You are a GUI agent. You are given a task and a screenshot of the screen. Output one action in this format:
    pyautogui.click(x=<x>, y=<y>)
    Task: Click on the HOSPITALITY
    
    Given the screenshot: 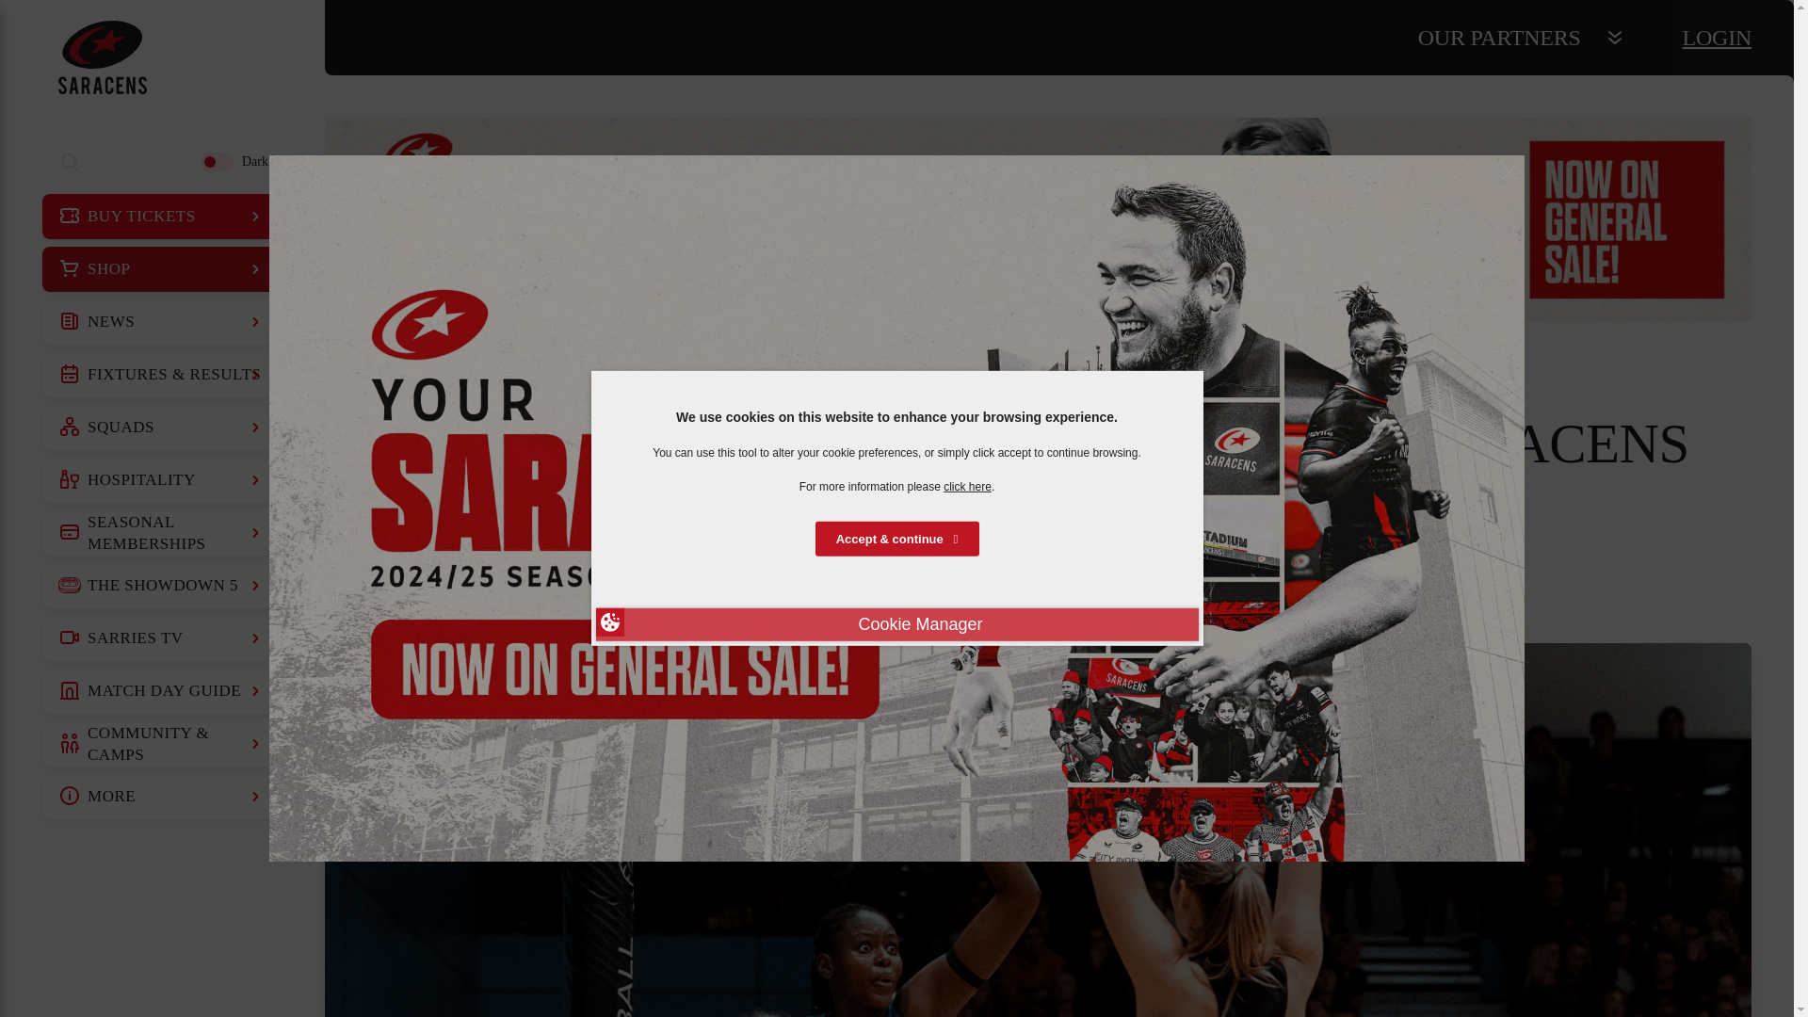 What is the action you would take?
    pyautogui.click(x=162, y=480)
    